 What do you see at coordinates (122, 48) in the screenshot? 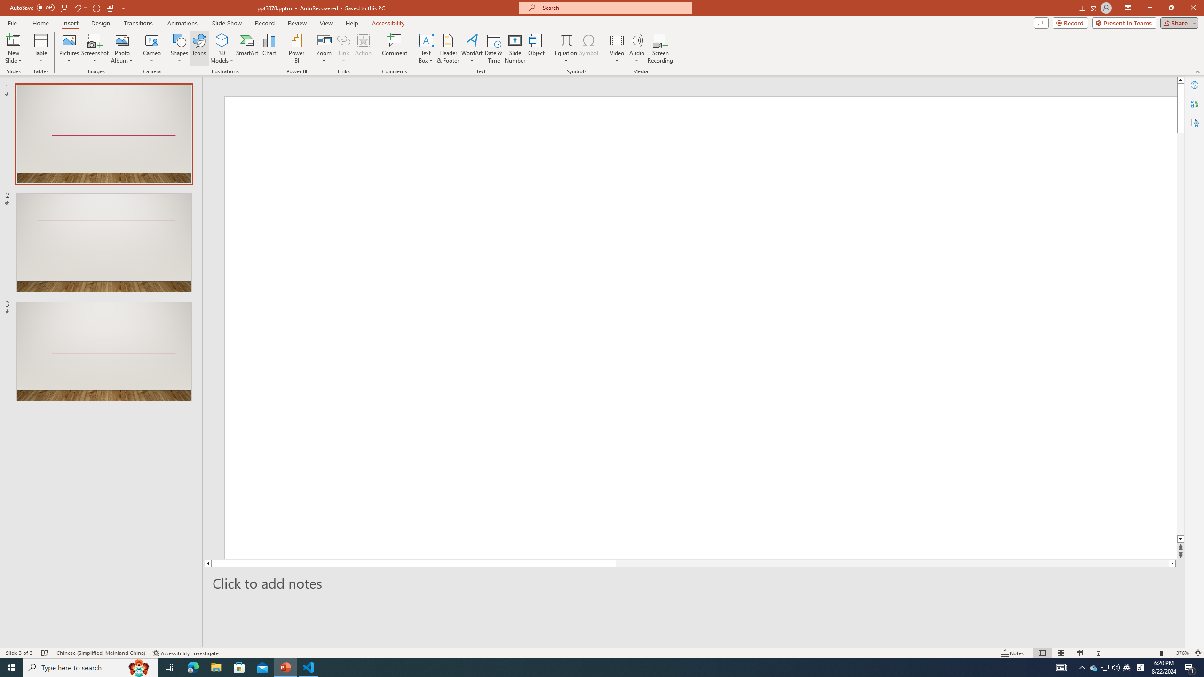
I see `Photo Album...` at bounding box center [122, 48].